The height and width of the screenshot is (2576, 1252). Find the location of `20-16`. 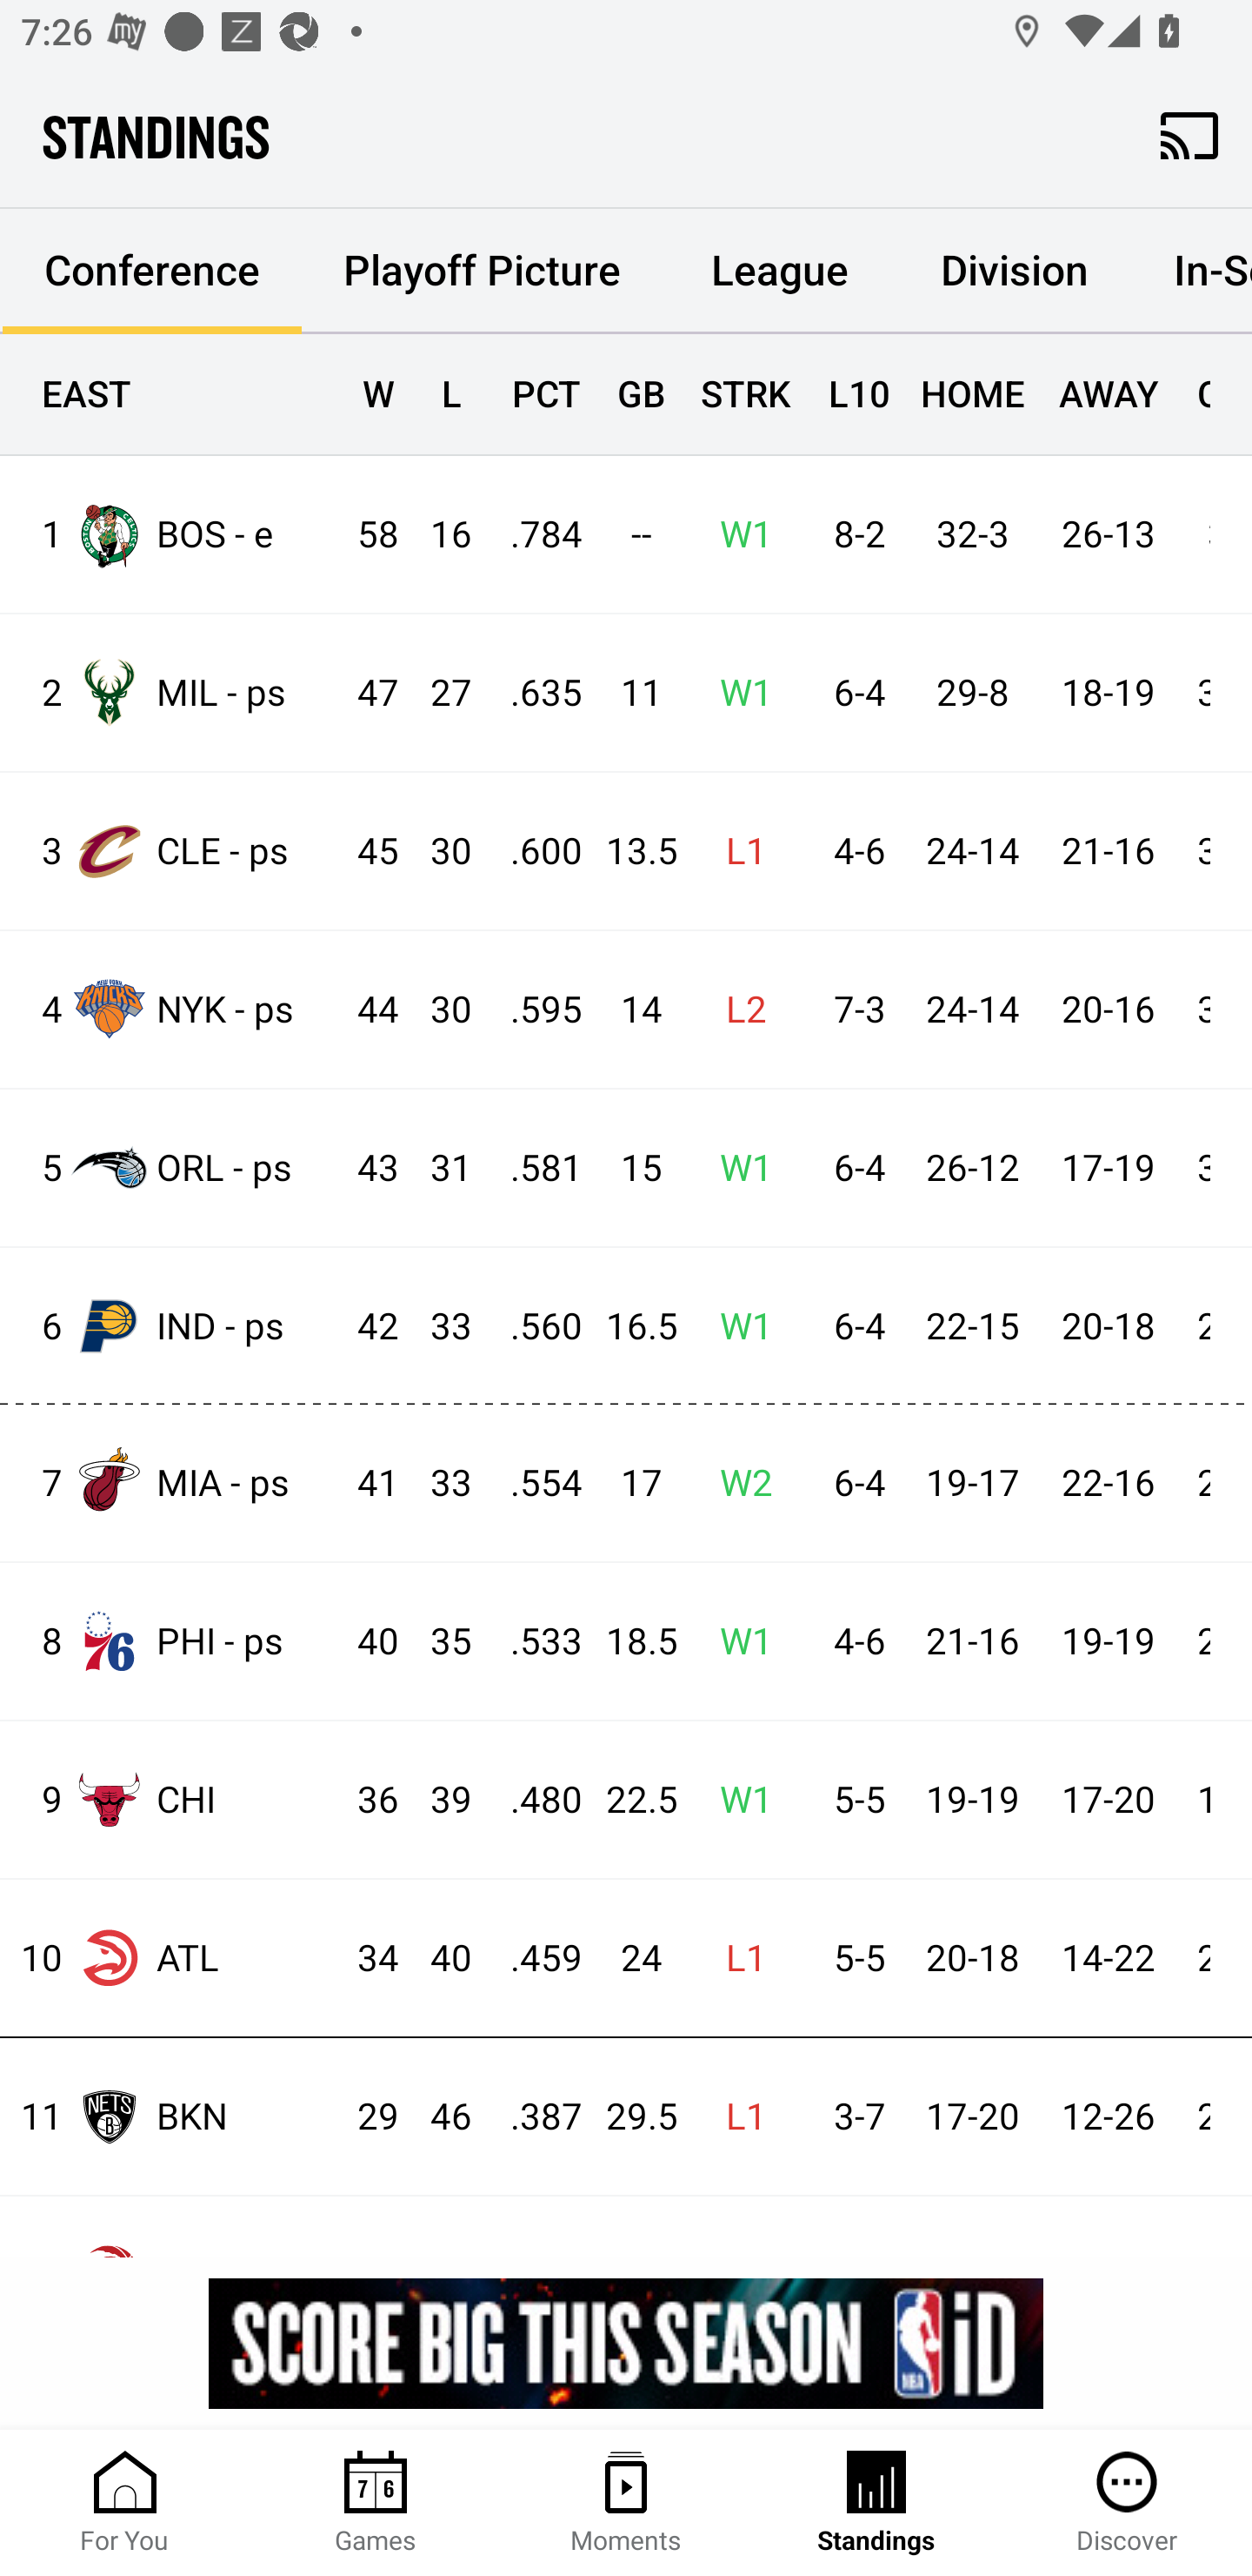

20-16 is located at coordinates (1108, 1011).